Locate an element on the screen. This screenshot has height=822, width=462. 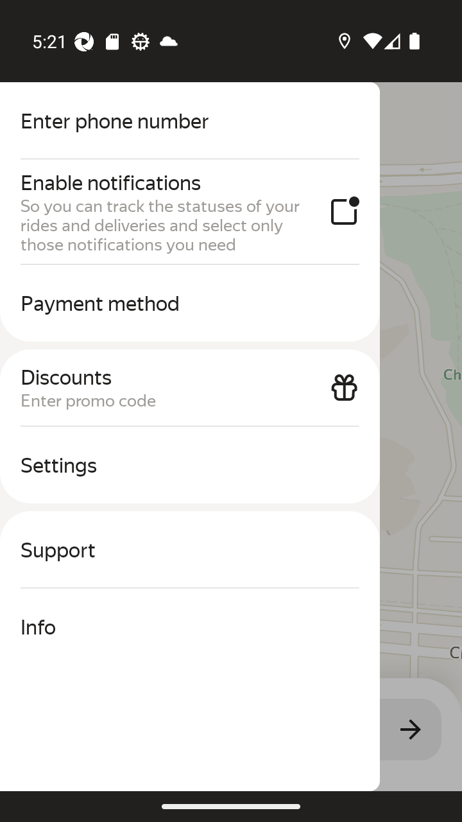
Support is located at coordinates (190, 550).